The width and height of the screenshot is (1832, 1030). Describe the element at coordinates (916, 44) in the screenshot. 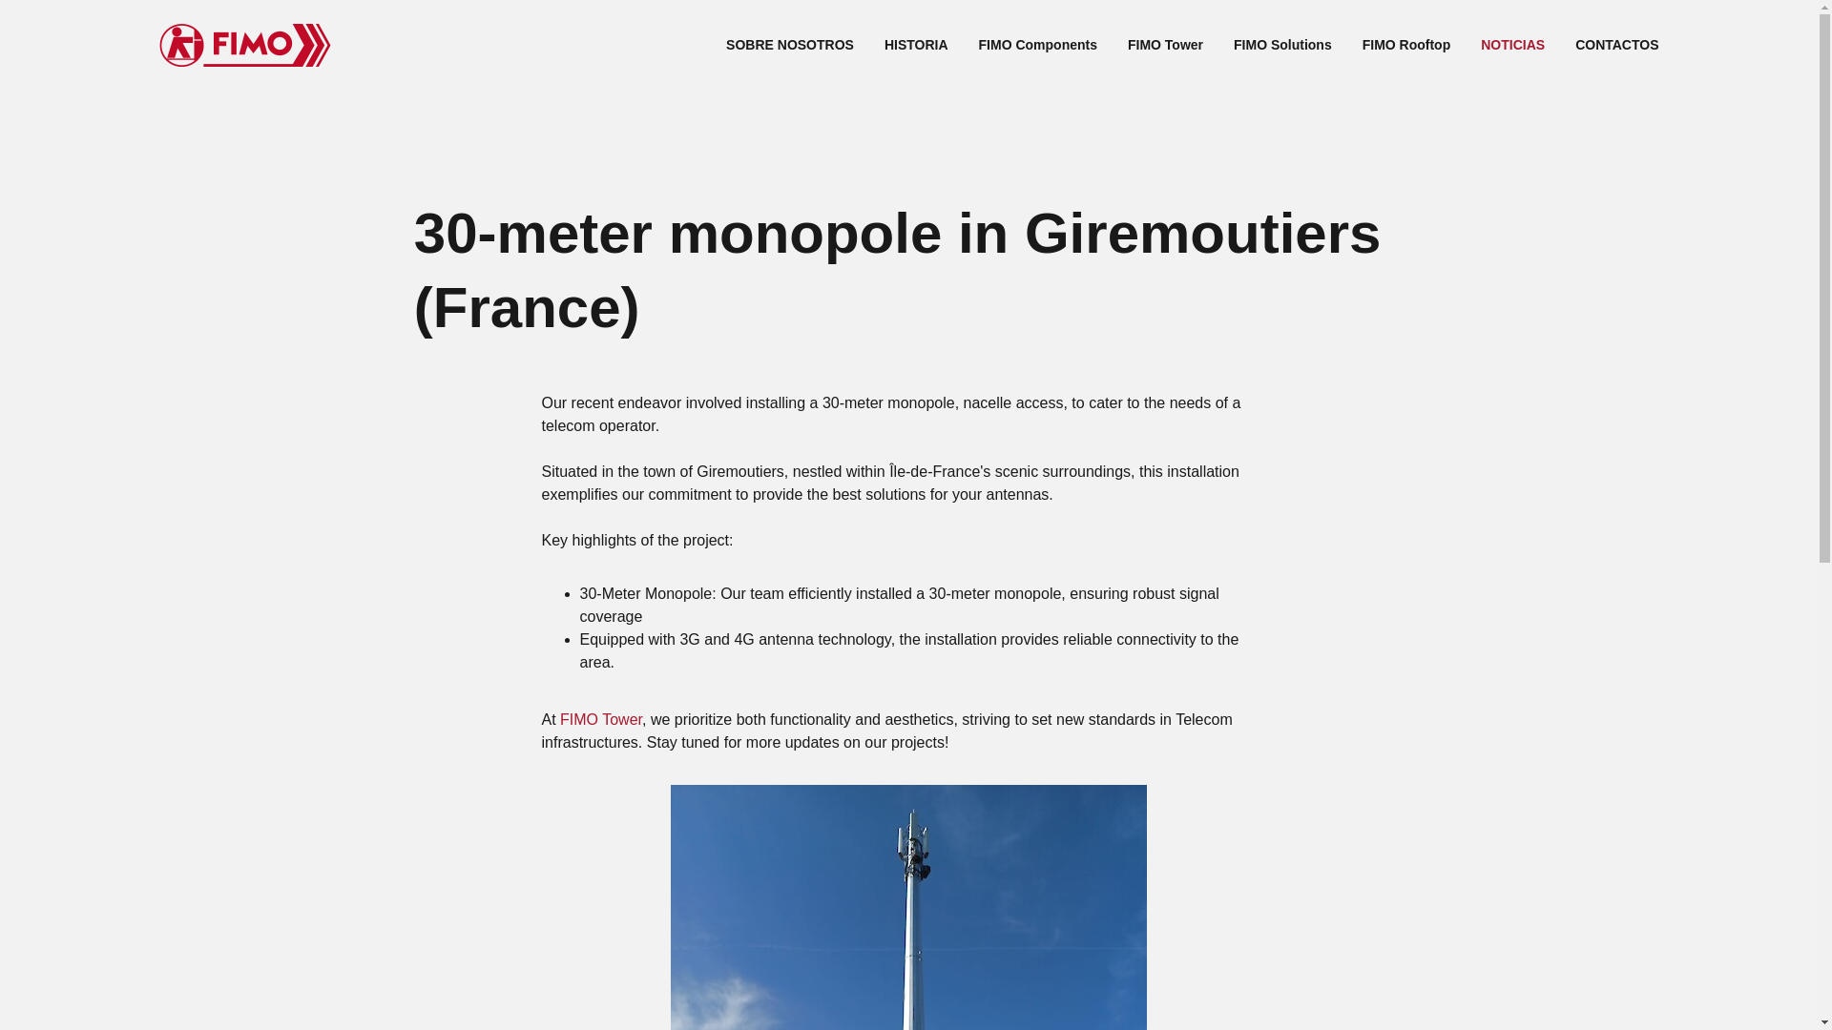

I see `HISTORIA` at that location.